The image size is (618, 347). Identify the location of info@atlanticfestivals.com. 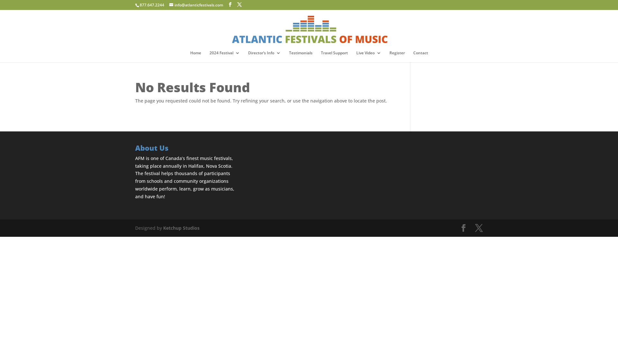
(196, 5).